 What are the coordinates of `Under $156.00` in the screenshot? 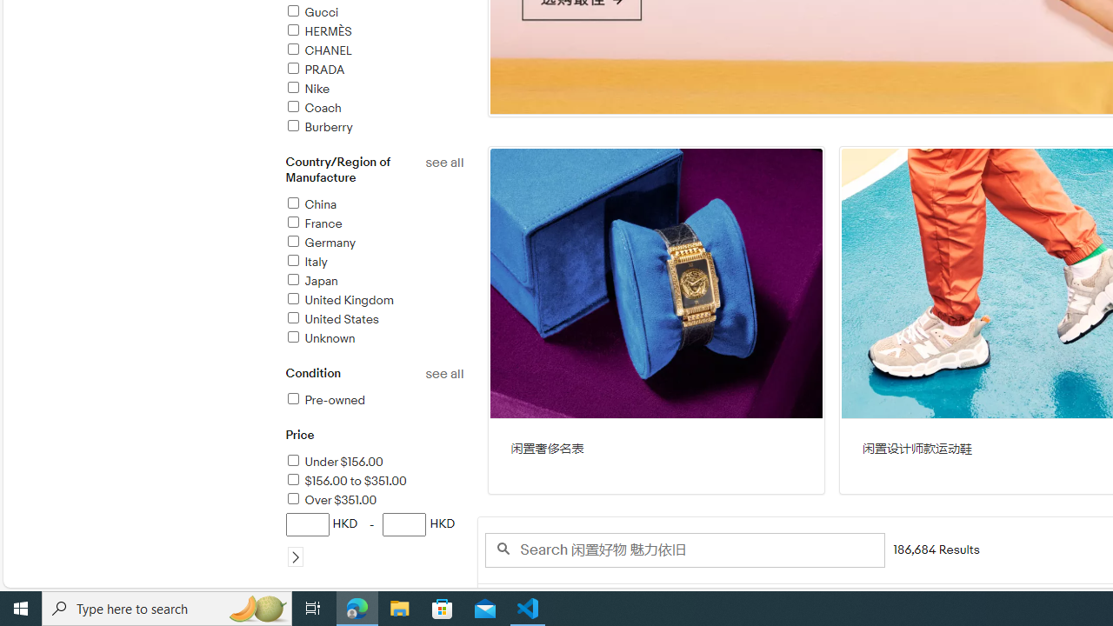 It's located at (334, 462).